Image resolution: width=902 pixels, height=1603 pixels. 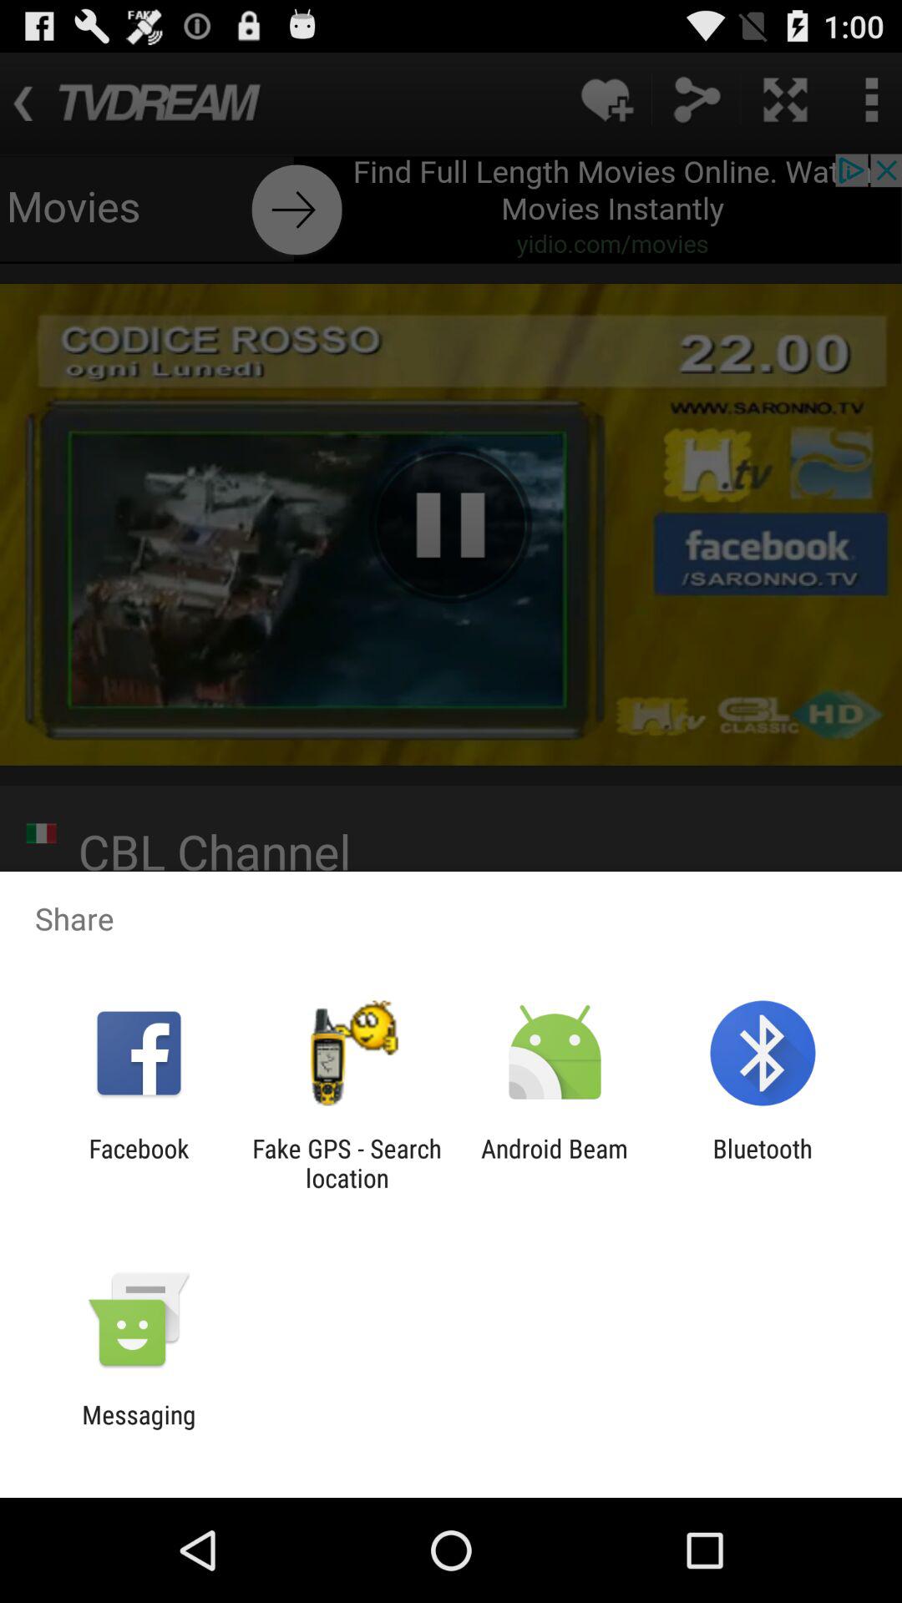 What do you see at coordinates (555, 1163) in the screenshot?
I see `click icon to the right of the fake gps search app` at bounding box center [555, 1163].